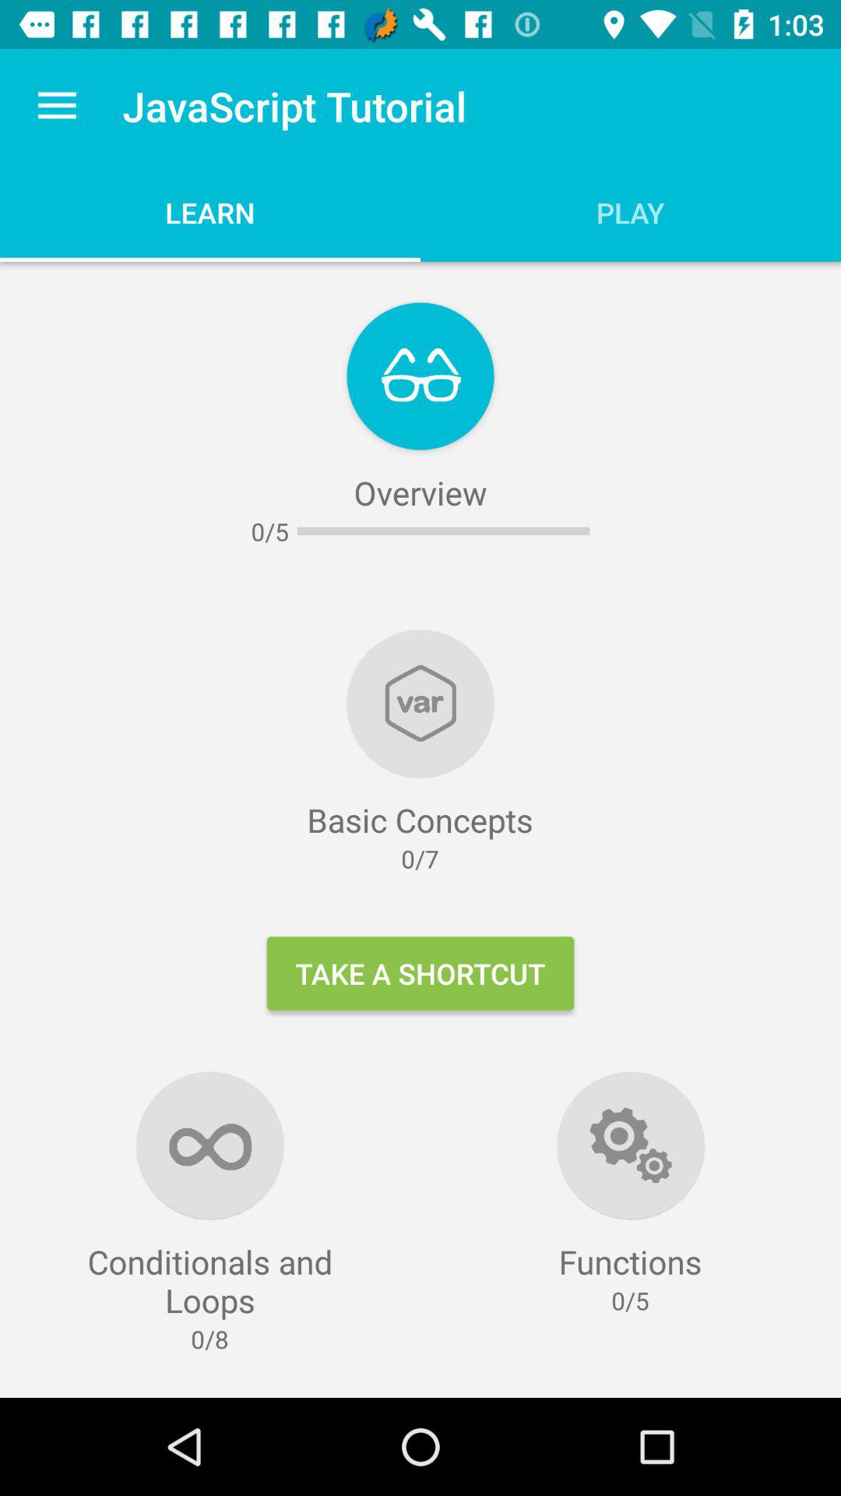  Describe the element at coordinates (420, 973) in the screenshot. I see `launch item below the 0/7 icon` at that location.